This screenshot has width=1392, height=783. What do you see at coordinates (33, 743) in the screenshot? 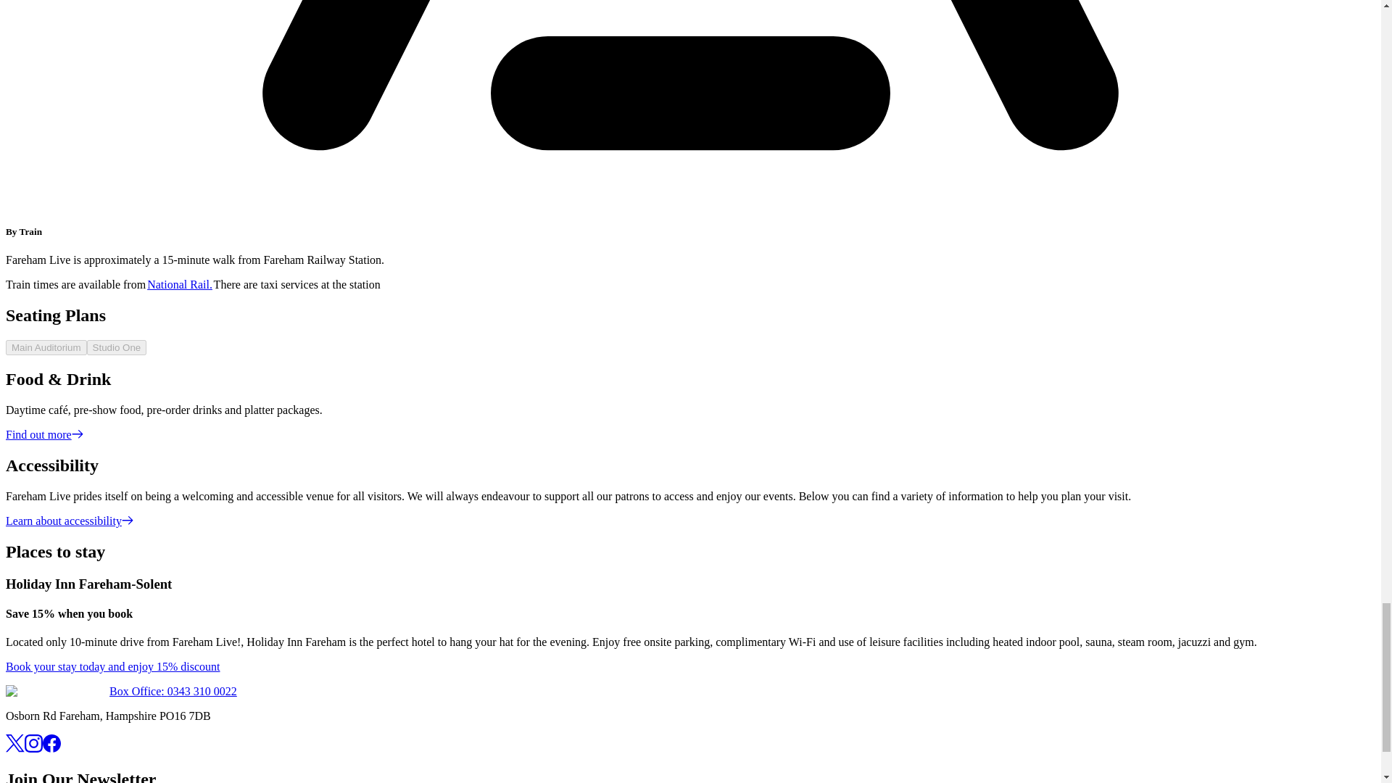
I see `Instagram Icon` at bounding box center [33, 743].